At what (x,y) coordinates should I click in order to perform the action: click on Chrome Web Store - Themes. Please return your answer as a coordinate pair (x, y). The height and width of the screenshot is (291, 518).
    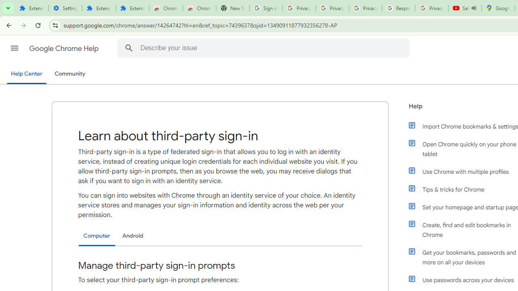
    Looking at the image, I should click on (199, 8).